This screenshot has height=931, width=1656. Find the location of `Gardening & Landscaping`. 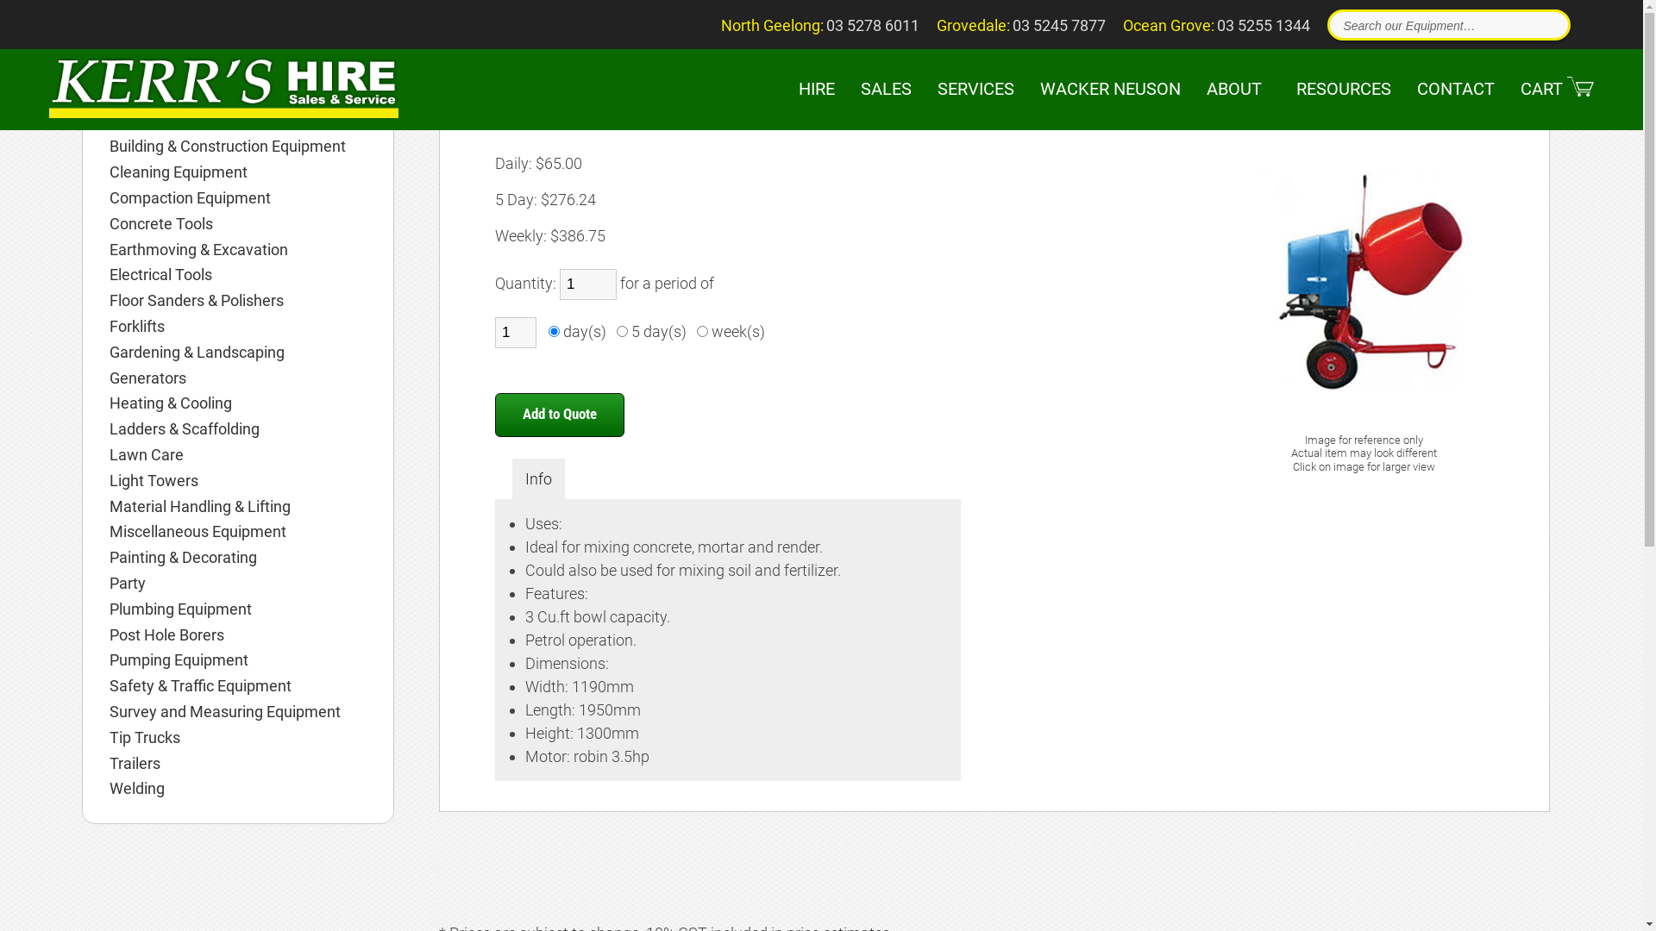

Gardening & Landscaping is located at coordinates (238, 353).